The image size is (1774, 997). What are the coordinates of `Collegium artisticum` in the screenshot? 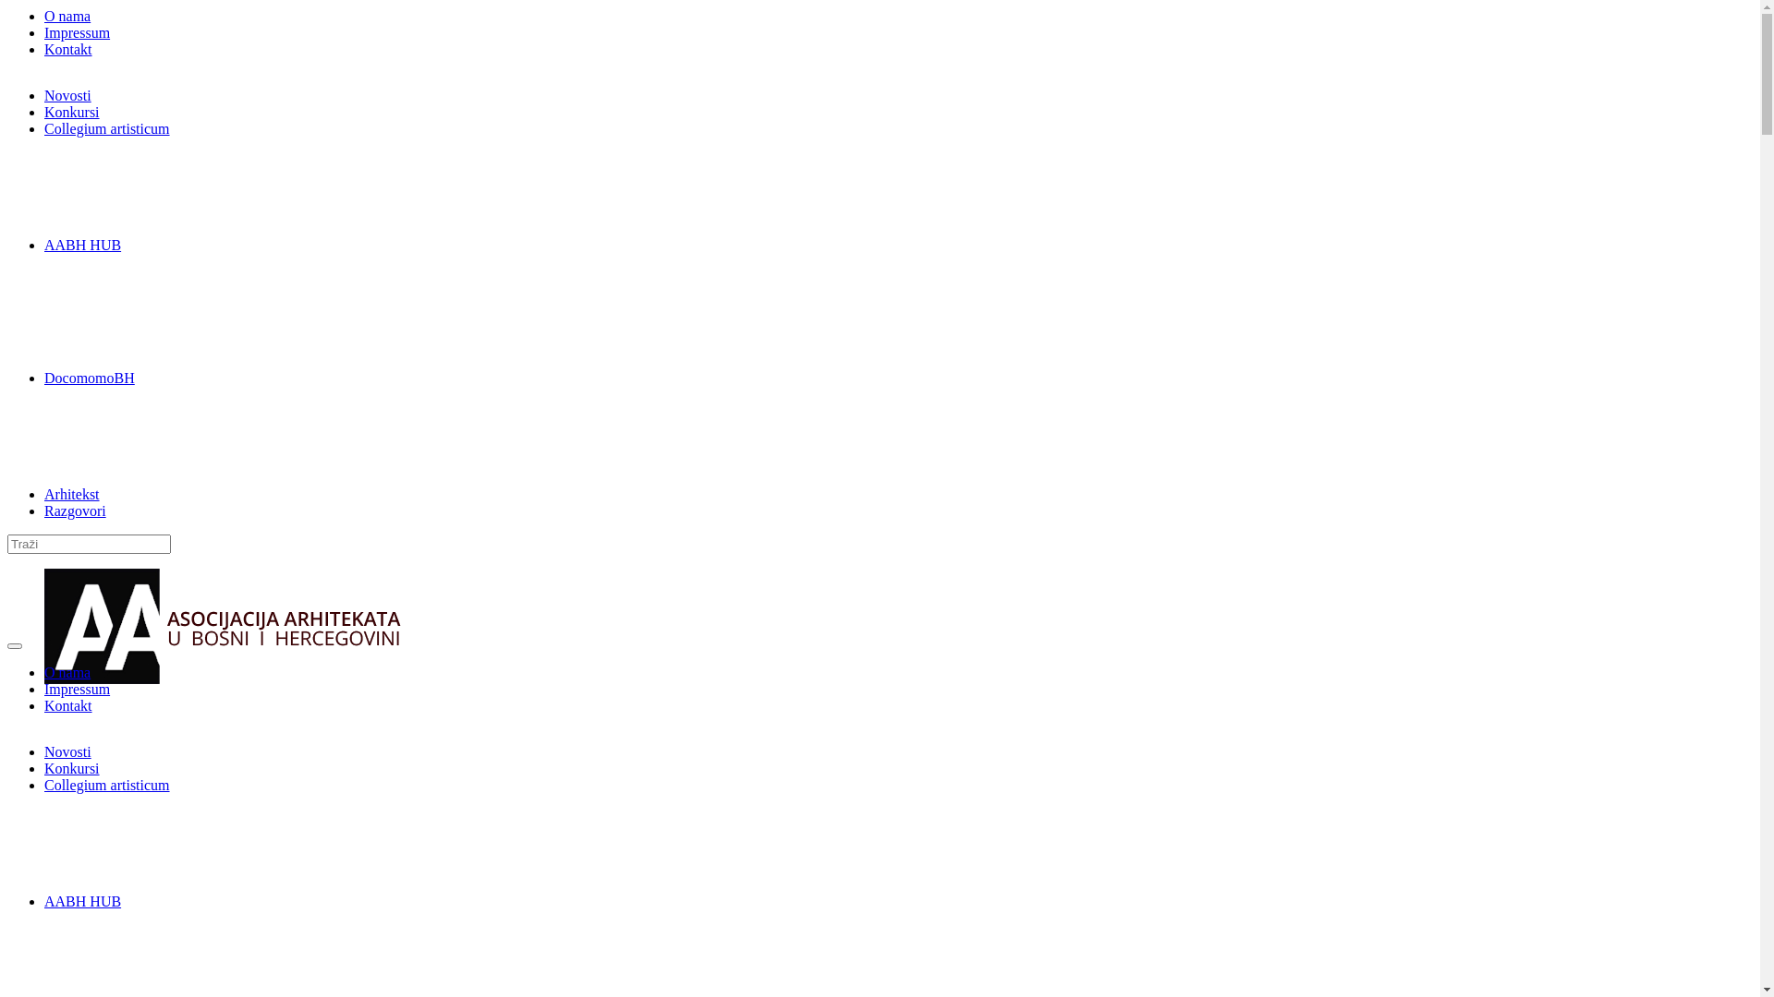 It's located at (107, 785).